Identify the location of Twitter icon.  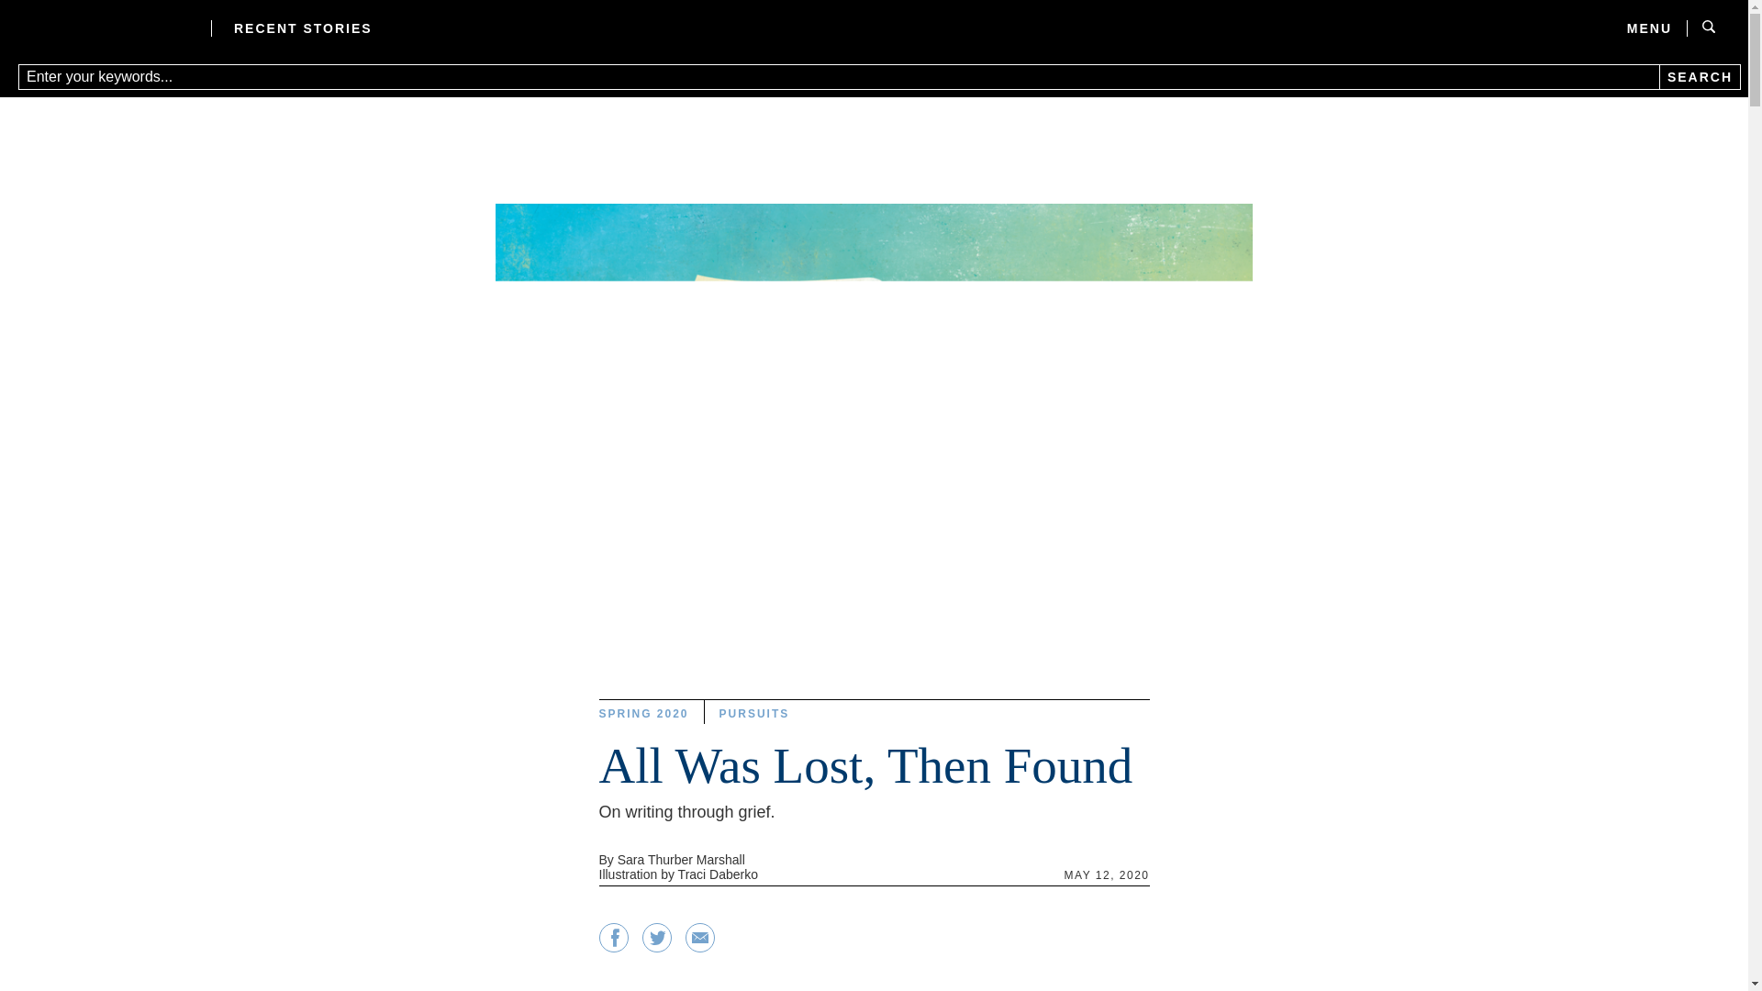
(657, 947).